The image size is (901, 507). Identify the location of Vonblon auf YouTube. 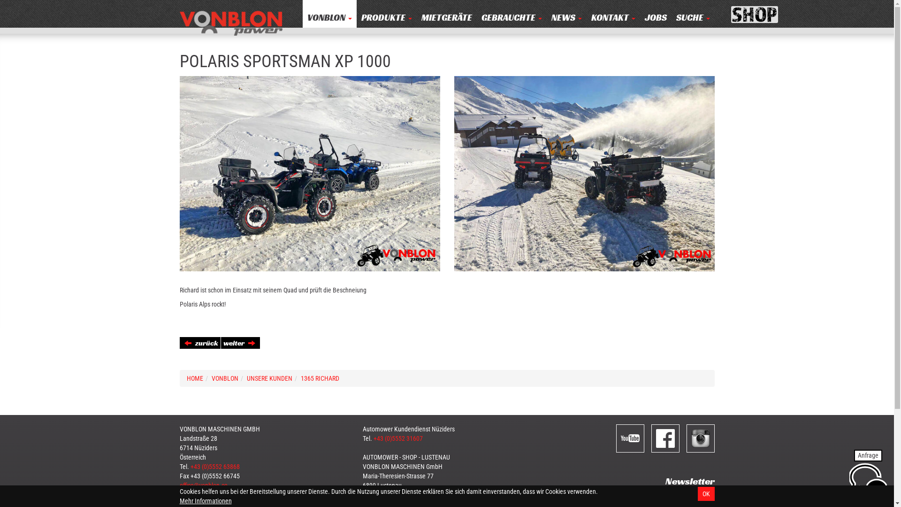
(631, 438).